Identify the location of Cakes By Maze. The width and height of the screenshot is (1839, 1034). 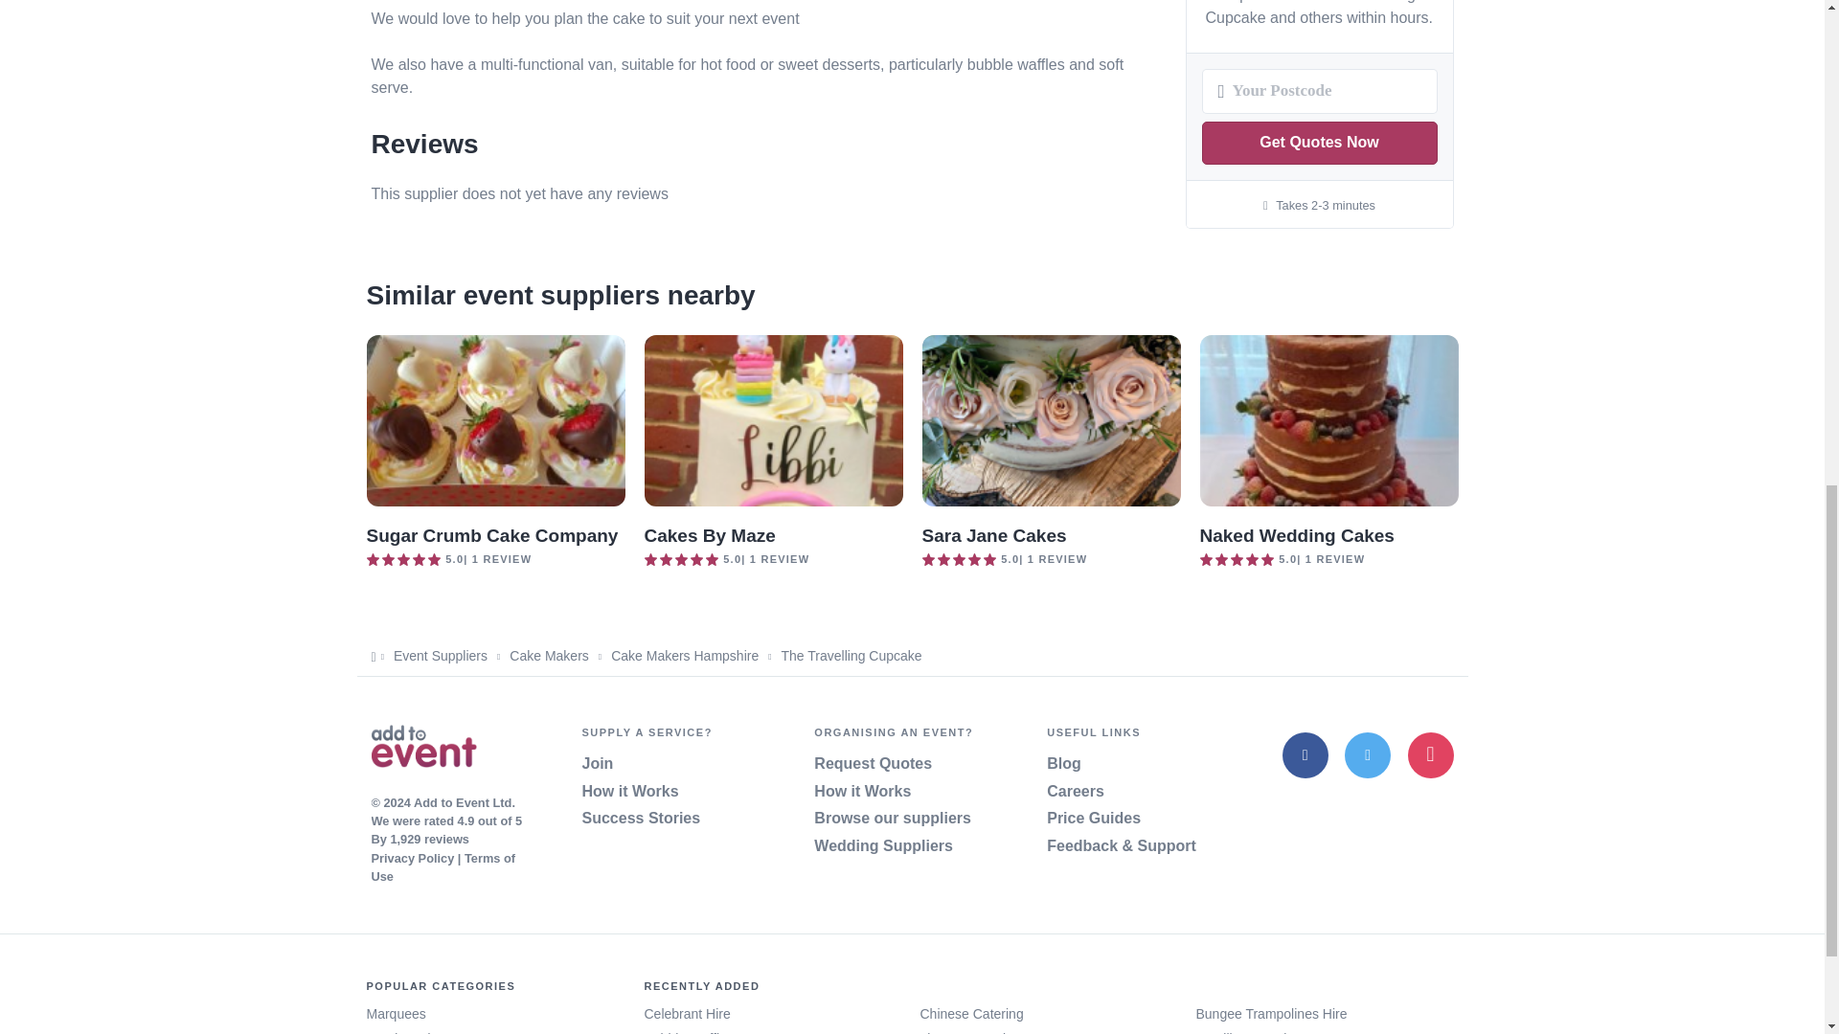
(709, 535).